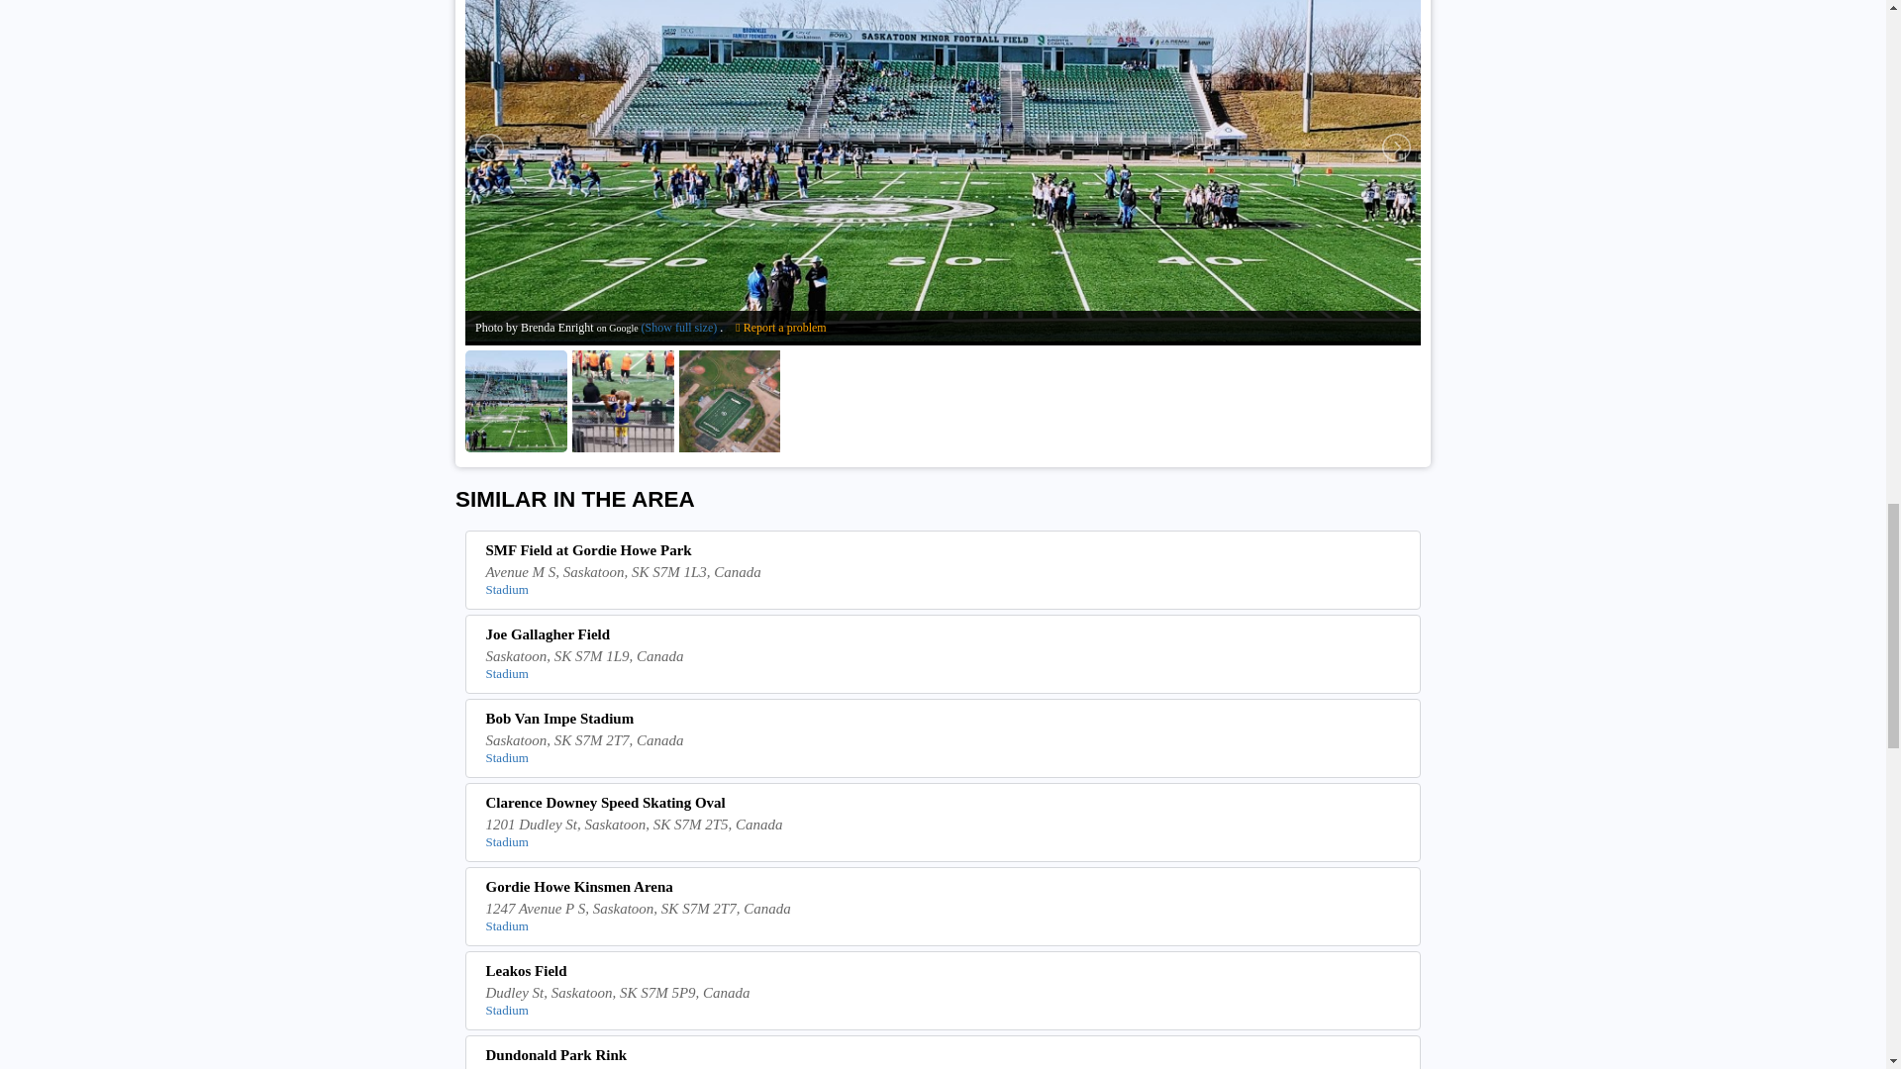 Image resolution: width=1901 pixels, height=1069 pixels. I want to click on Bob Van Impe Stadium, so click(944, 721).